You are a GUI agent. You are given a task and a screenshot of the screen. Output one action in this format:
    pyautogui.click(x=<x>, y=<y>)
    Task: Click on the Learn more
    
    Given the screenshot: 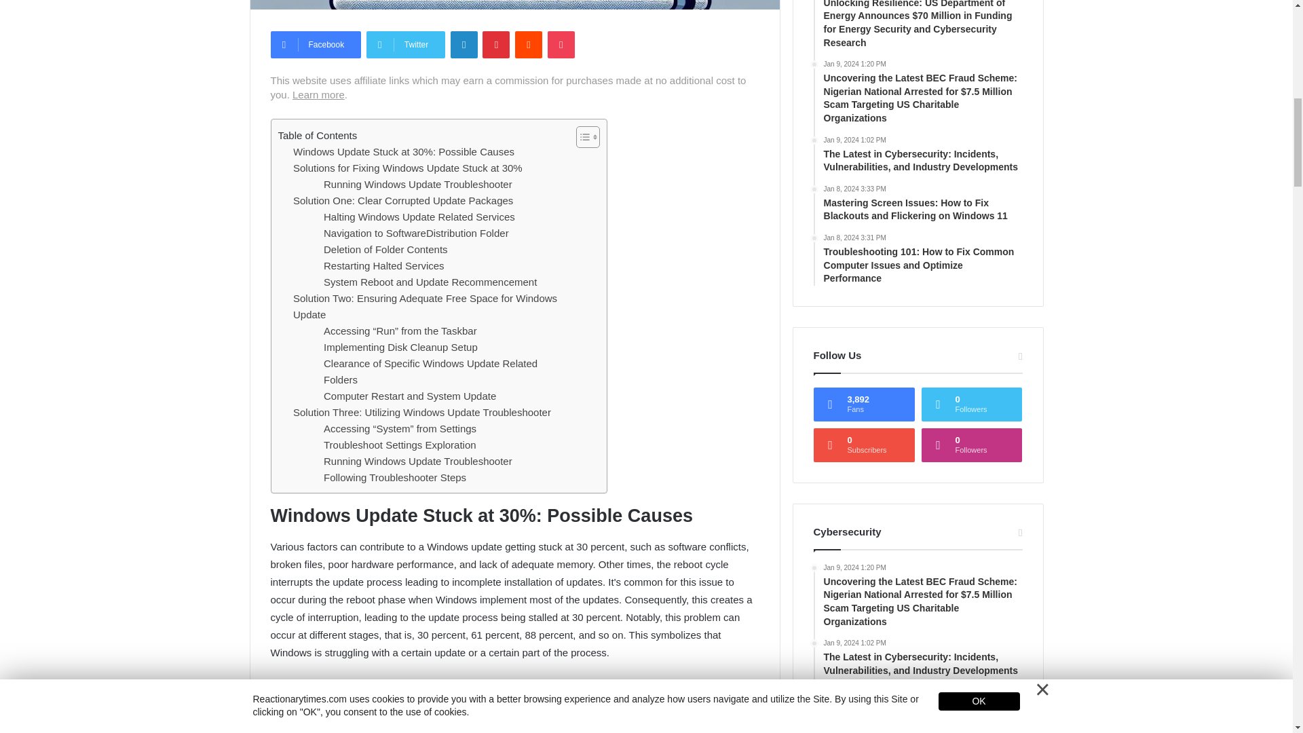 What is the action you would take?
    pyautogui.click(x=318, y=94)
    